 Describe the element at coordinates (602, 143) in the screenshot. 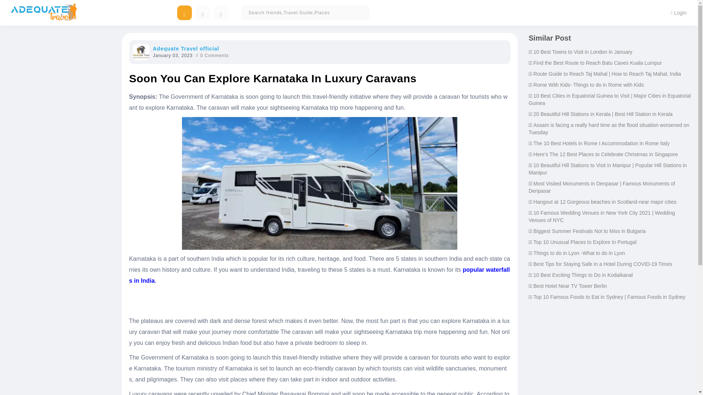

I see `The 10 Best Hotels in Rome I Accommodation in Rome Italy` at that location.